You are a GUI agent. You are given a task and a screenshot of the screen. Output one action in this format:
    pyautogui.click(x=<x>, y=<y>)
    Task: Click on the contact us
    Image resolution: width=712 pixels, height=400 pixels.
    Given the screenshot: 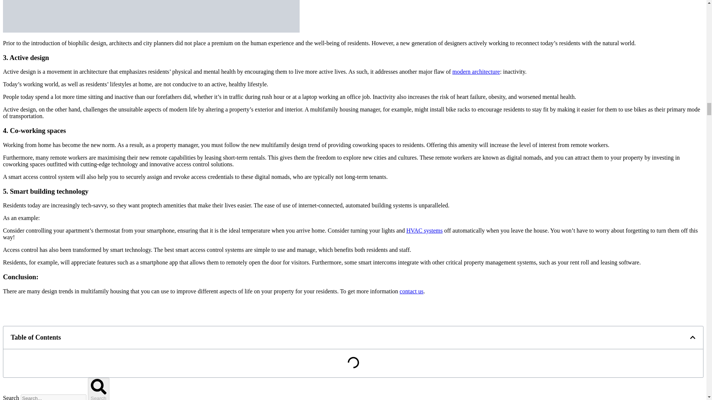 What is the action you would take?
    pyautogui.click(x=412, y=291)
    